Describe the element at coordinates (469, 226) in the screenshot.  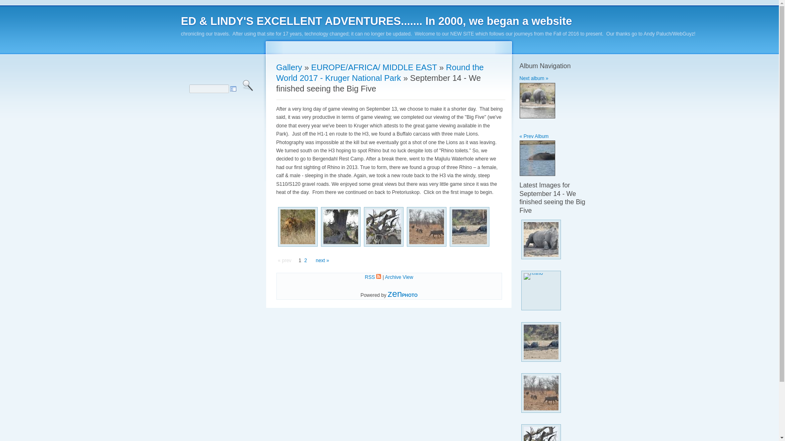
I see `Rhino Family` at that location.